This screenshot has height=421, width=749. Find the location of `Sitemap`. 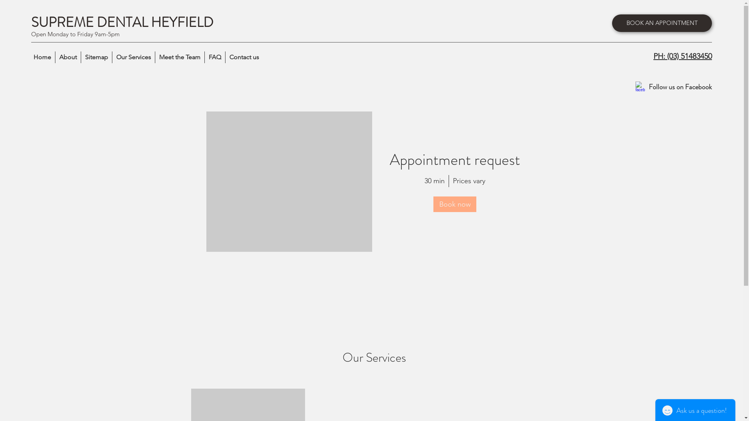

Sitemap is located at coordinates (96, 57).